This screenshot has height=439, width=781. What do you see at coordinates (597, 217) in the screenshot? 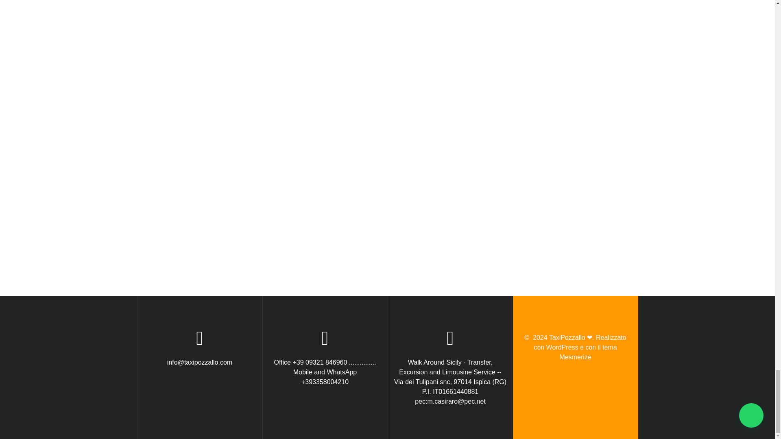
I see `Invia` at bounding box center [597, 217].